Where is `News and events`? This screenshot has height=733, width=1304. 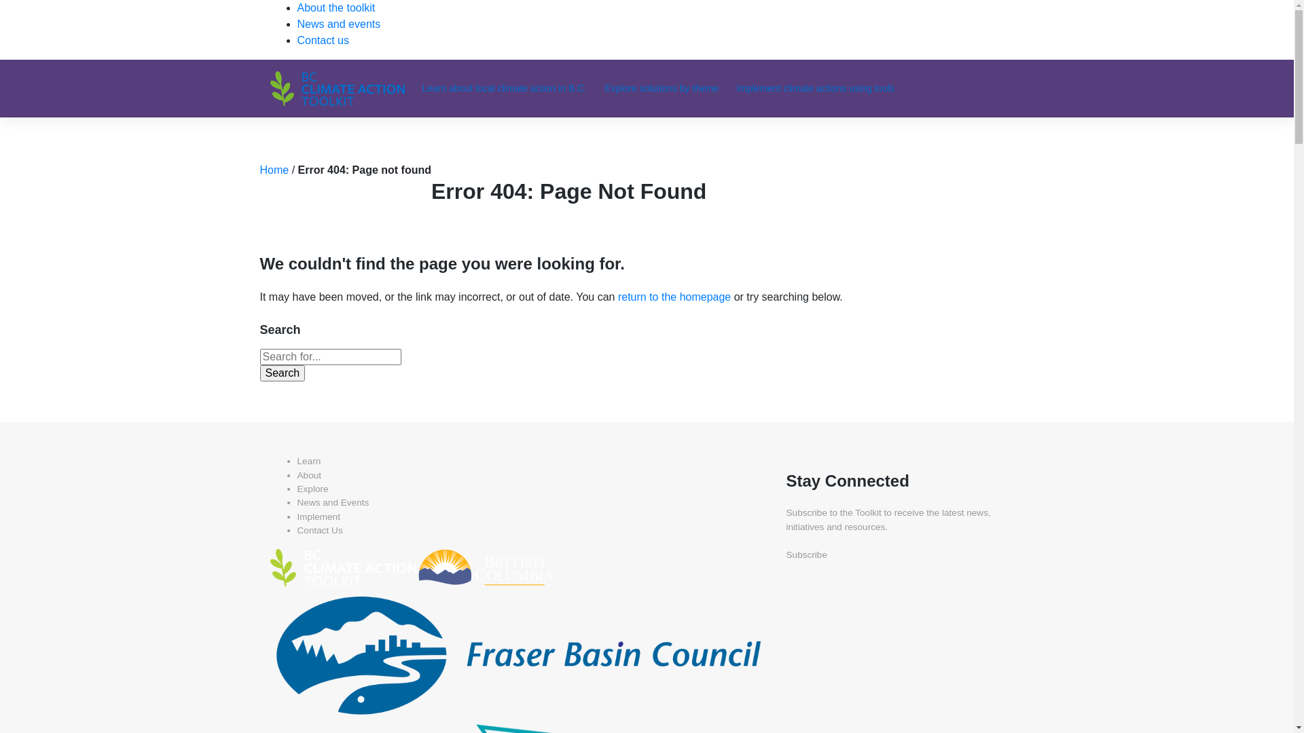 News and events is located at coordinates (340, 24).